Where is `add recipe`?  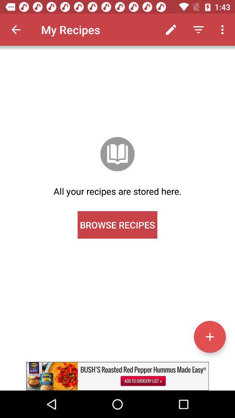 add recipe is located at coordinates (210, 337).